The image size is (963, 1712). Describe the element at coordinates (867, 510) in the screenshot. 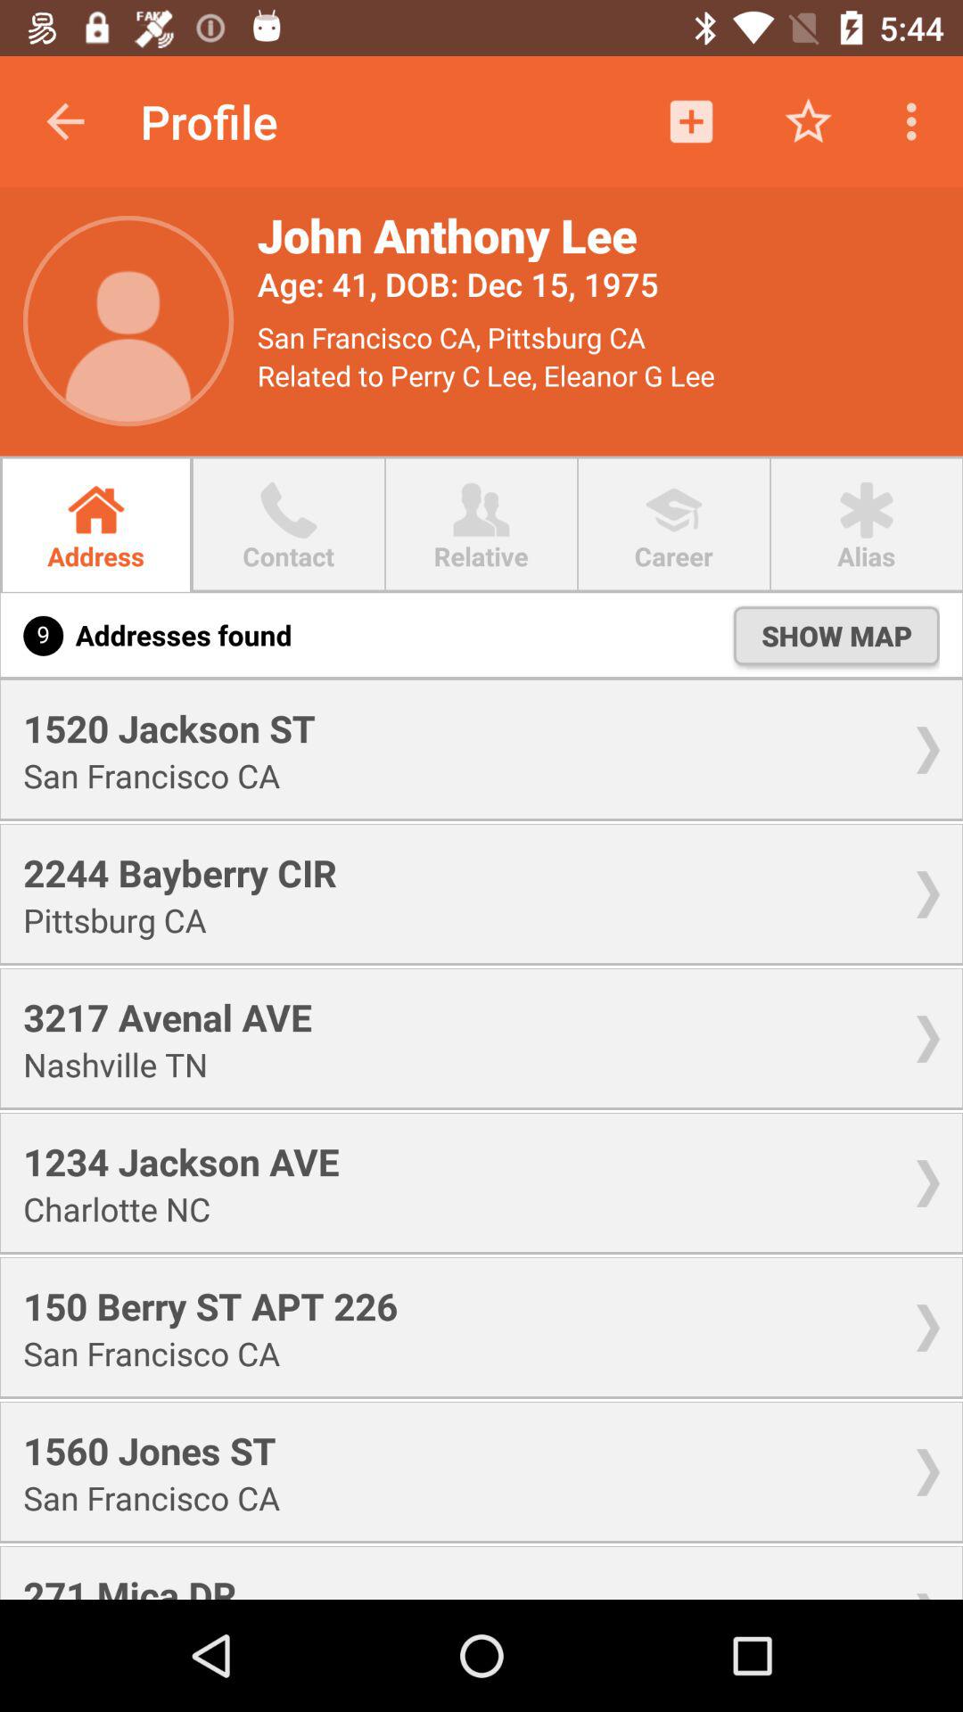

I see `click on icon alias` at that location.